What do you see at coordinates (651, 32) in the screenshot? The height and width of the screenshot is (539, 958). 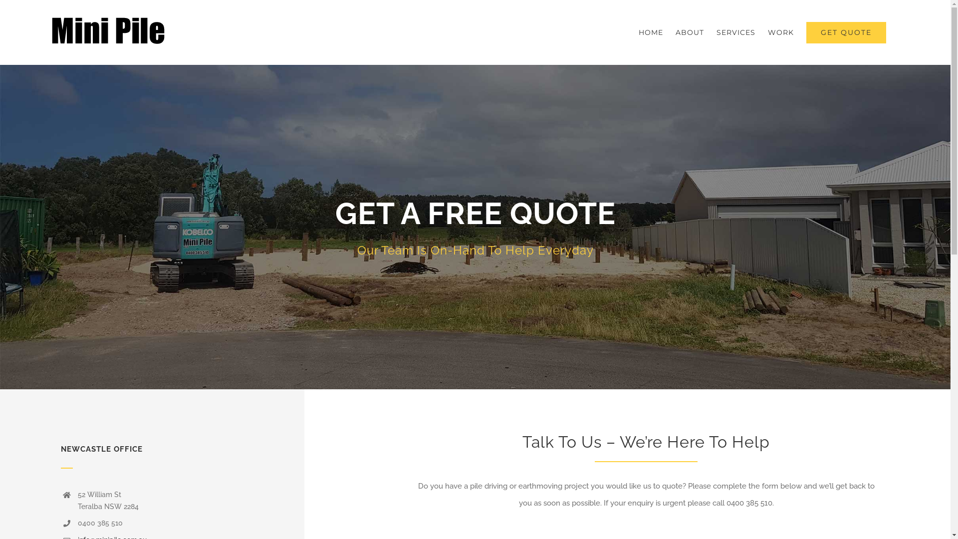 I see `HOME` at bounding box center [651, 32].